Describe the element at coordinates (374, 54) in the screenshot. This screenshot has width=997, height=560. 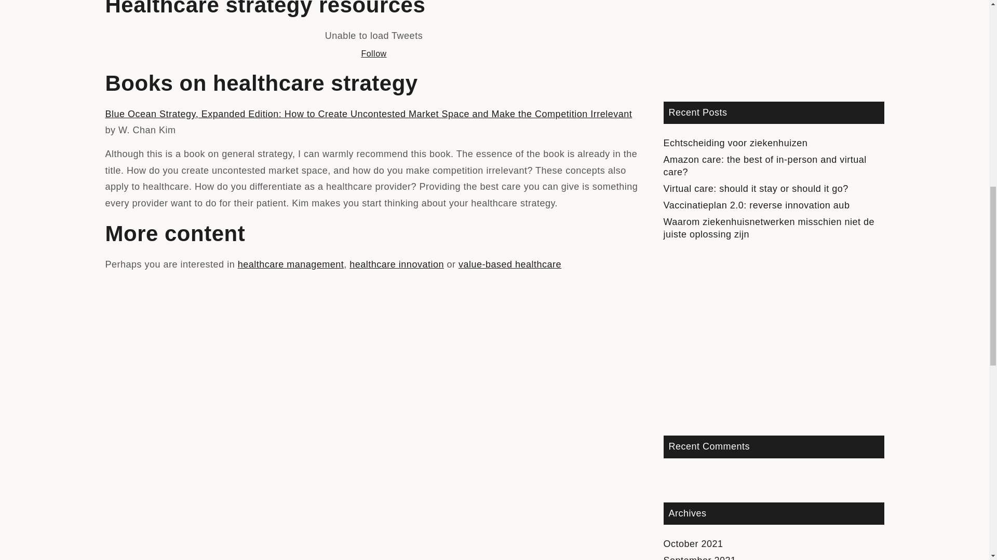
I see `Follow` at that location.